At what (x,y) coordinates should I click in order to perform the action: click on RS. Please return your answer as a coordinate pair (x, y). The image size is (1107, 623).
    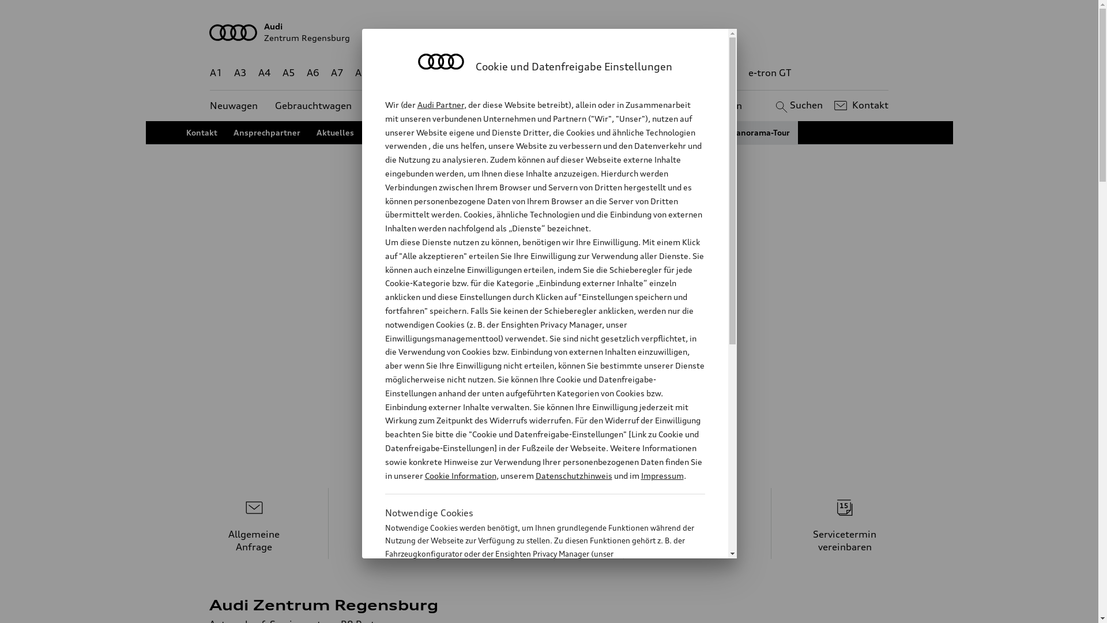
    Looking at the image, I should click on (691, 73).